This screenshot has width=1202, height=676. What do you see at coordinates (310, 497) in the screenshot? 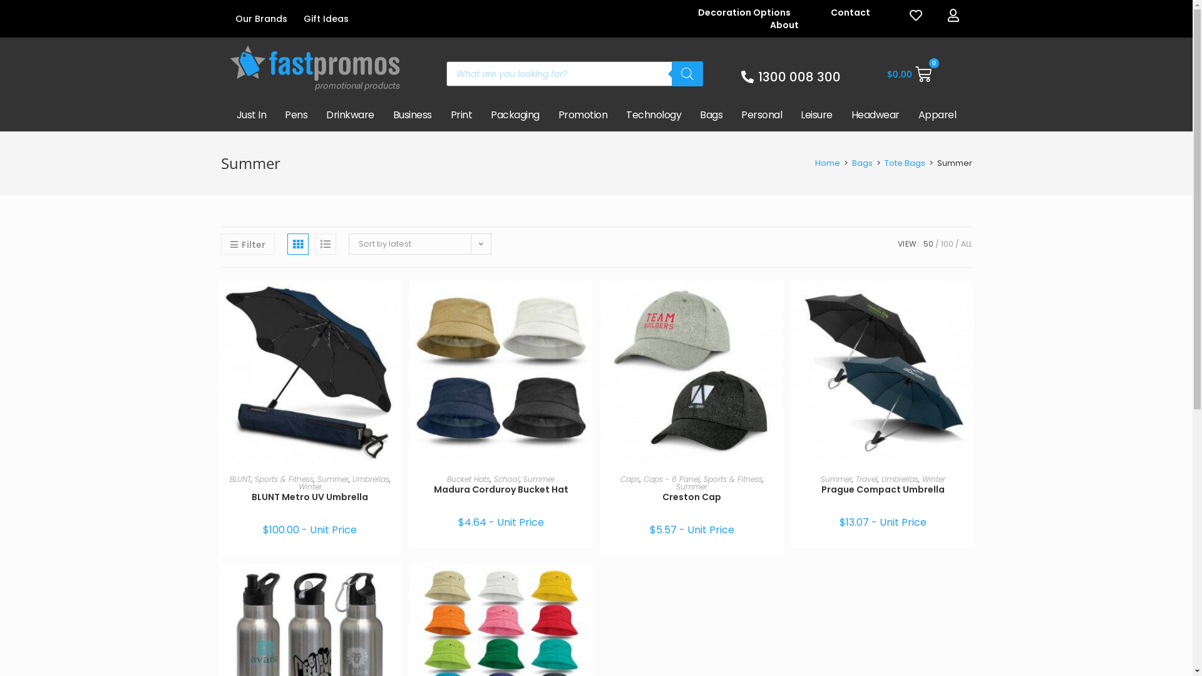
I see `BLUNT Metro UV Umbrella` at bounding box center [310, 497].